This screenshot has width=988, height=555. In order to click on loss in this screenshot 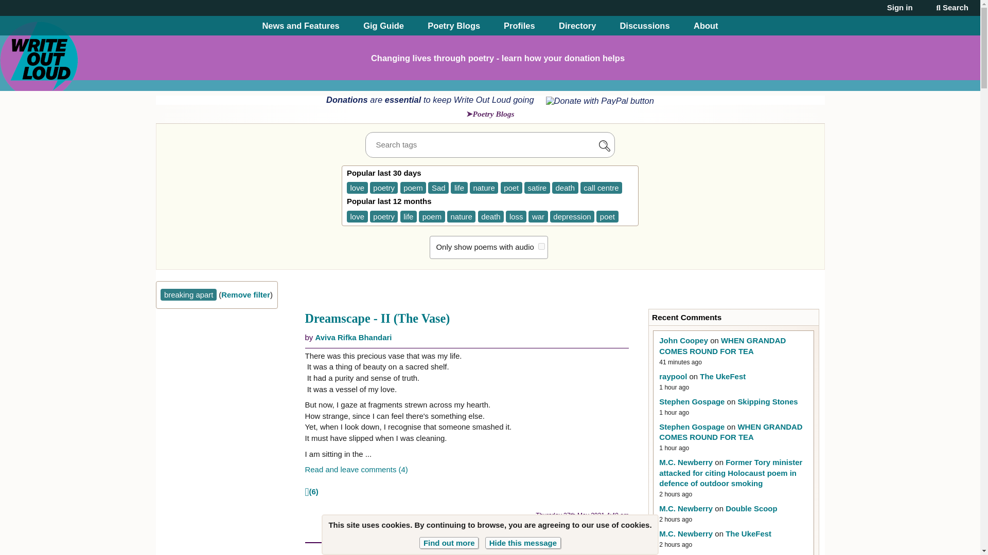, I will do `click(516, 217)`.